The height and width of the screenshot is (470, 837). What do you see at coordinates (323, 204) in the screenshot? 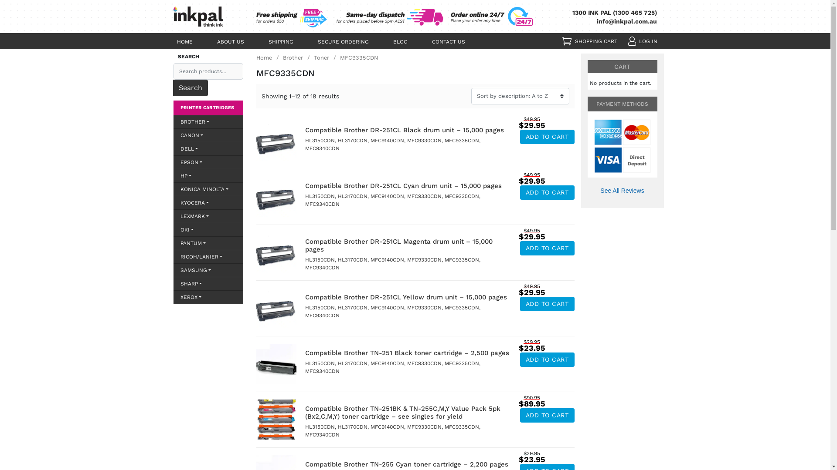
I see `MFC9340CDN` at bounding box center [323, 204].